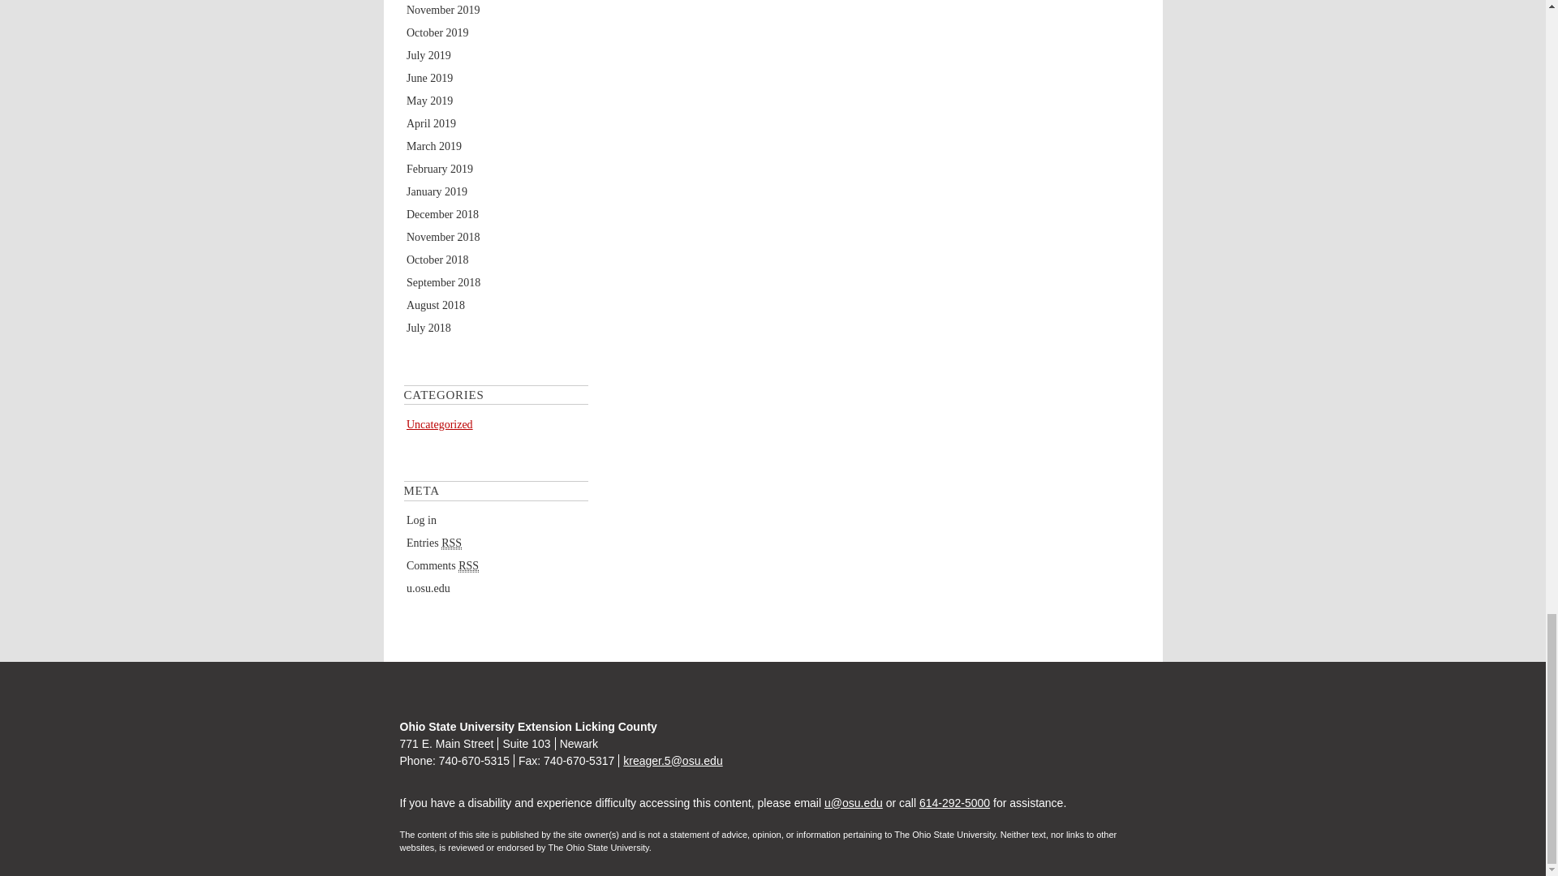 The height and width of the screenshot is (876, 1558). Describe the element at coordinates (428, 589) in the screenshot. I see `Powered by u.osu.edu` at that location.